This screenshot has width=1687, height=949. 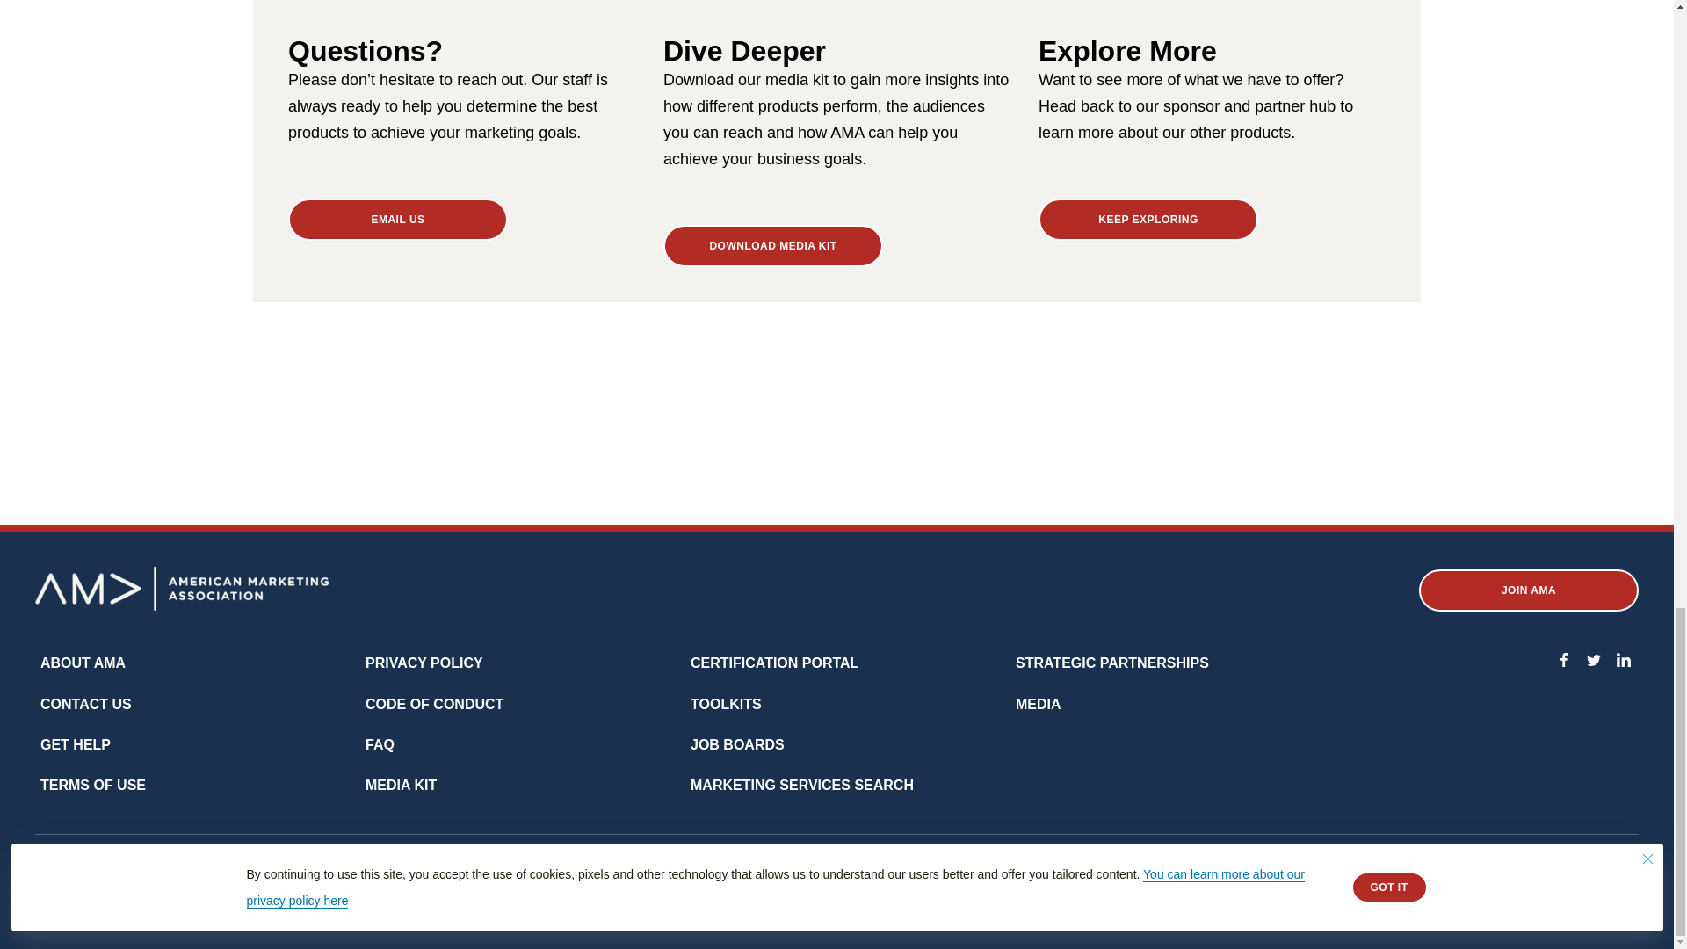 What do you see at coordinates (772, 245) in the screenshot?
I see `DOWNLOAD MEDIA KIT` at bounding box center [772, 245].